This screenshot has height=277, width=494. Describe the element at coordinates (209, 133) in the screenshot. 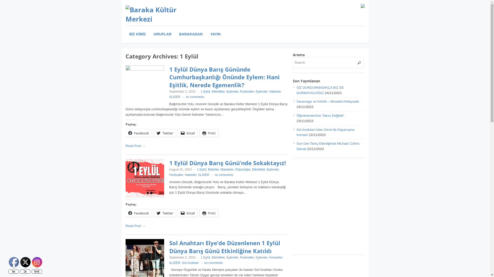

I see `Print` at that location.